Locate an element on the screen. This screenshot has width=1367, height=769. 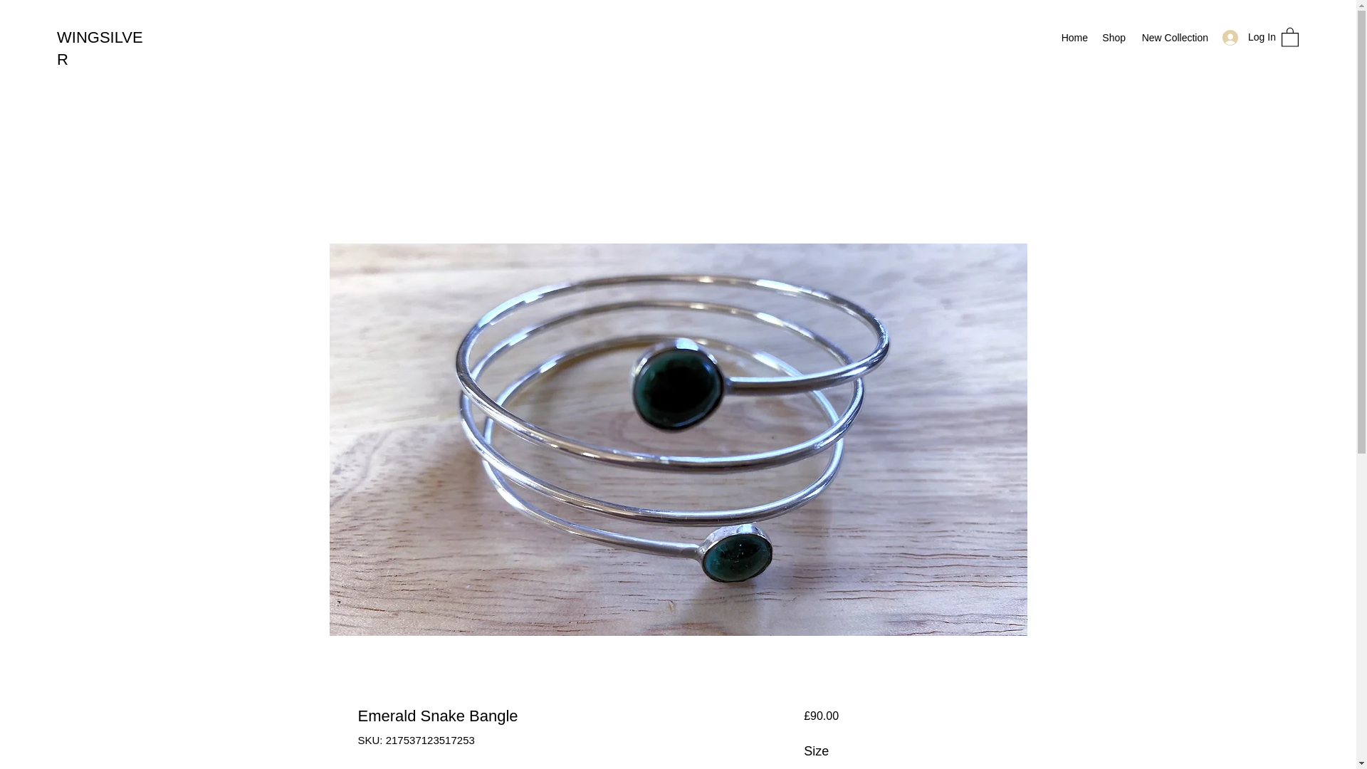
Home is located at coordinates (1074, 37).